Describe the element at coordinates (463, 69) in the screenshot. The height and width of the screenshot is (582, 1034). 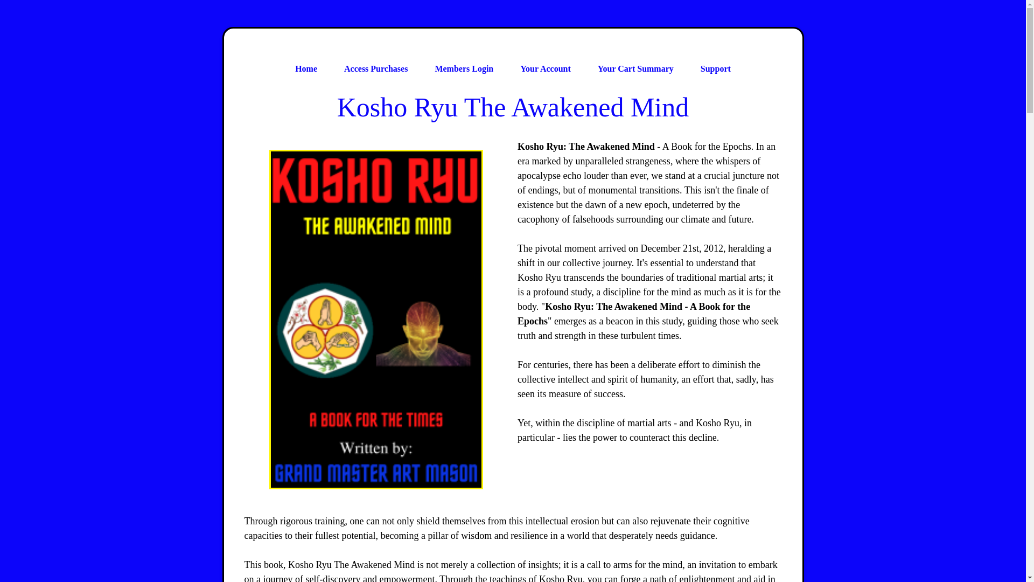
I see `Members Login` at that location.